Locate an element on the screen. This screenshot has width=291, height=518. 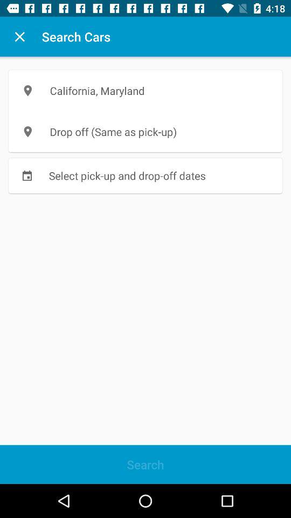
press icon above the drop off same is located at coordinates (145, 91).